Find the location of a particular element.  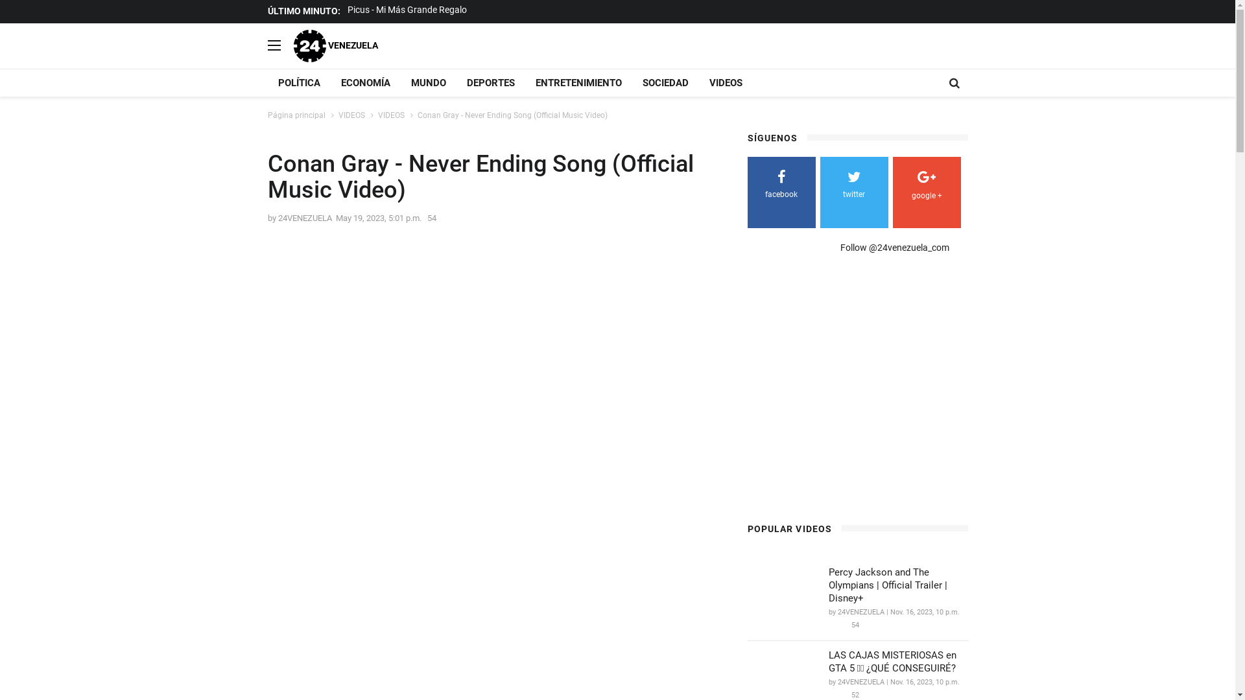

SOCIEDAD is located at coordinates (665, 83).